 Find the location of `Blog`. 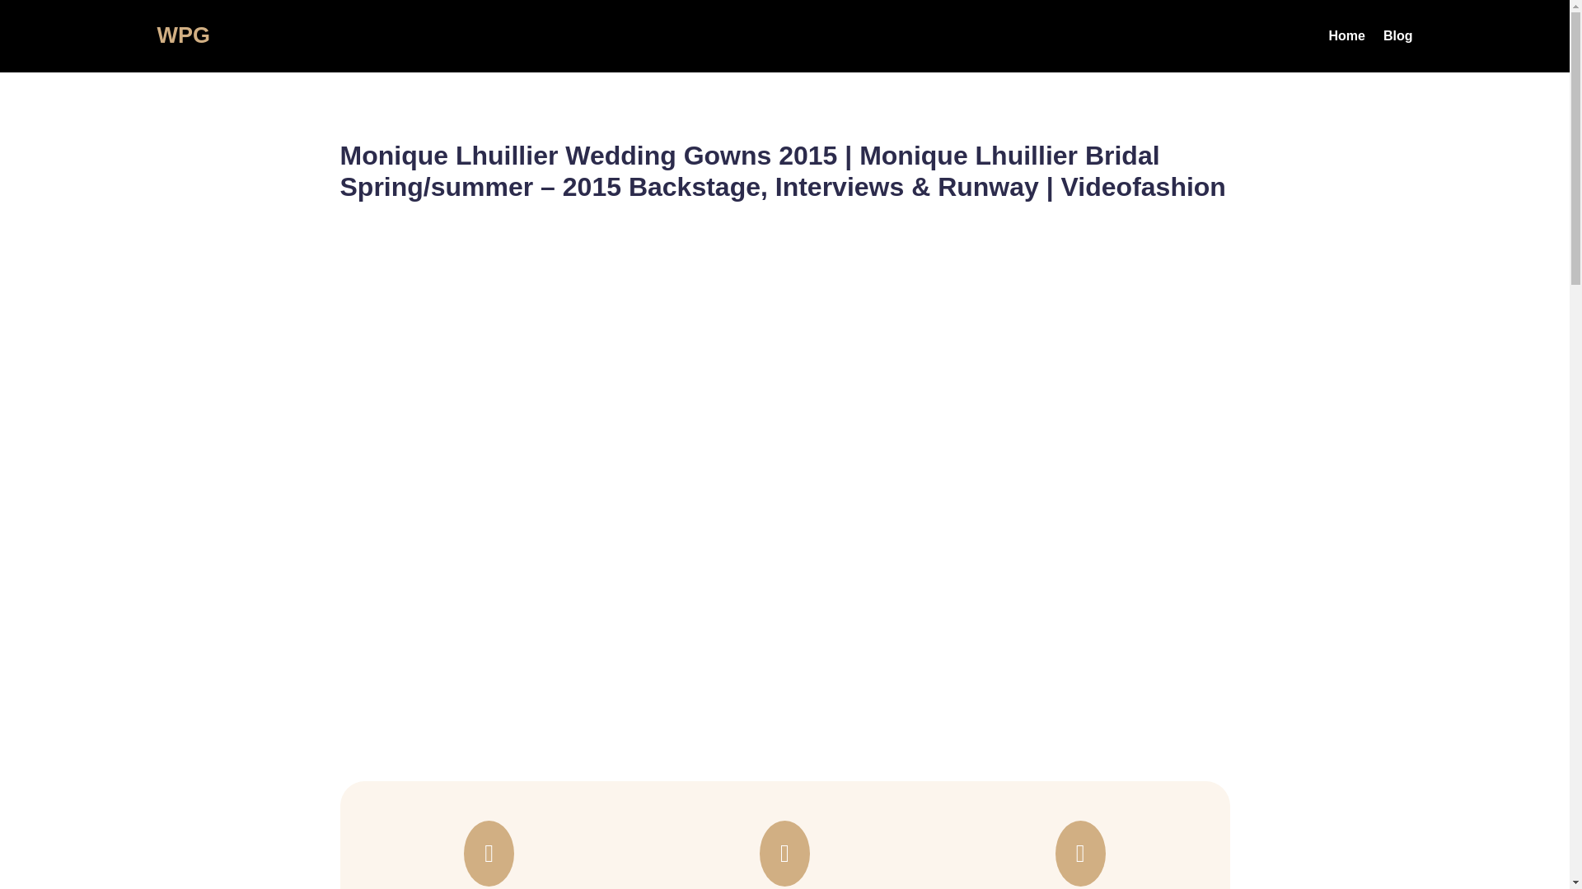

Blog is located at coordinates (1397, 40).